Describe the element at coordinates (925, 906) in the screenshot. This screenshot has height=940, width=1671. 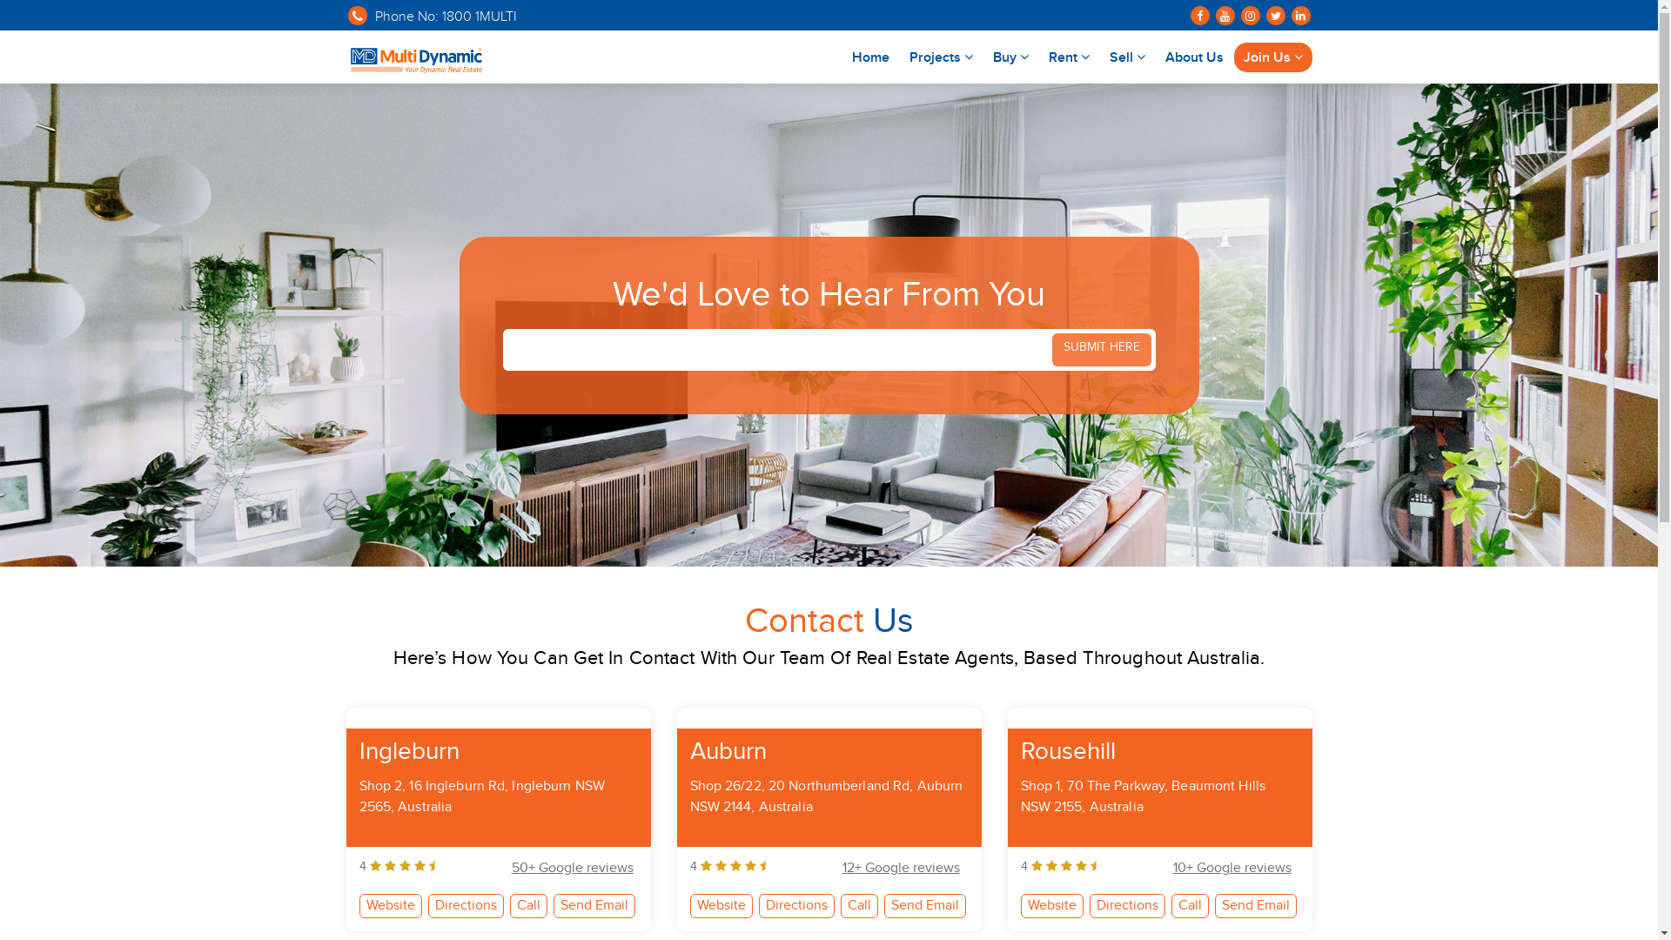
I see `Send Email` at that location.